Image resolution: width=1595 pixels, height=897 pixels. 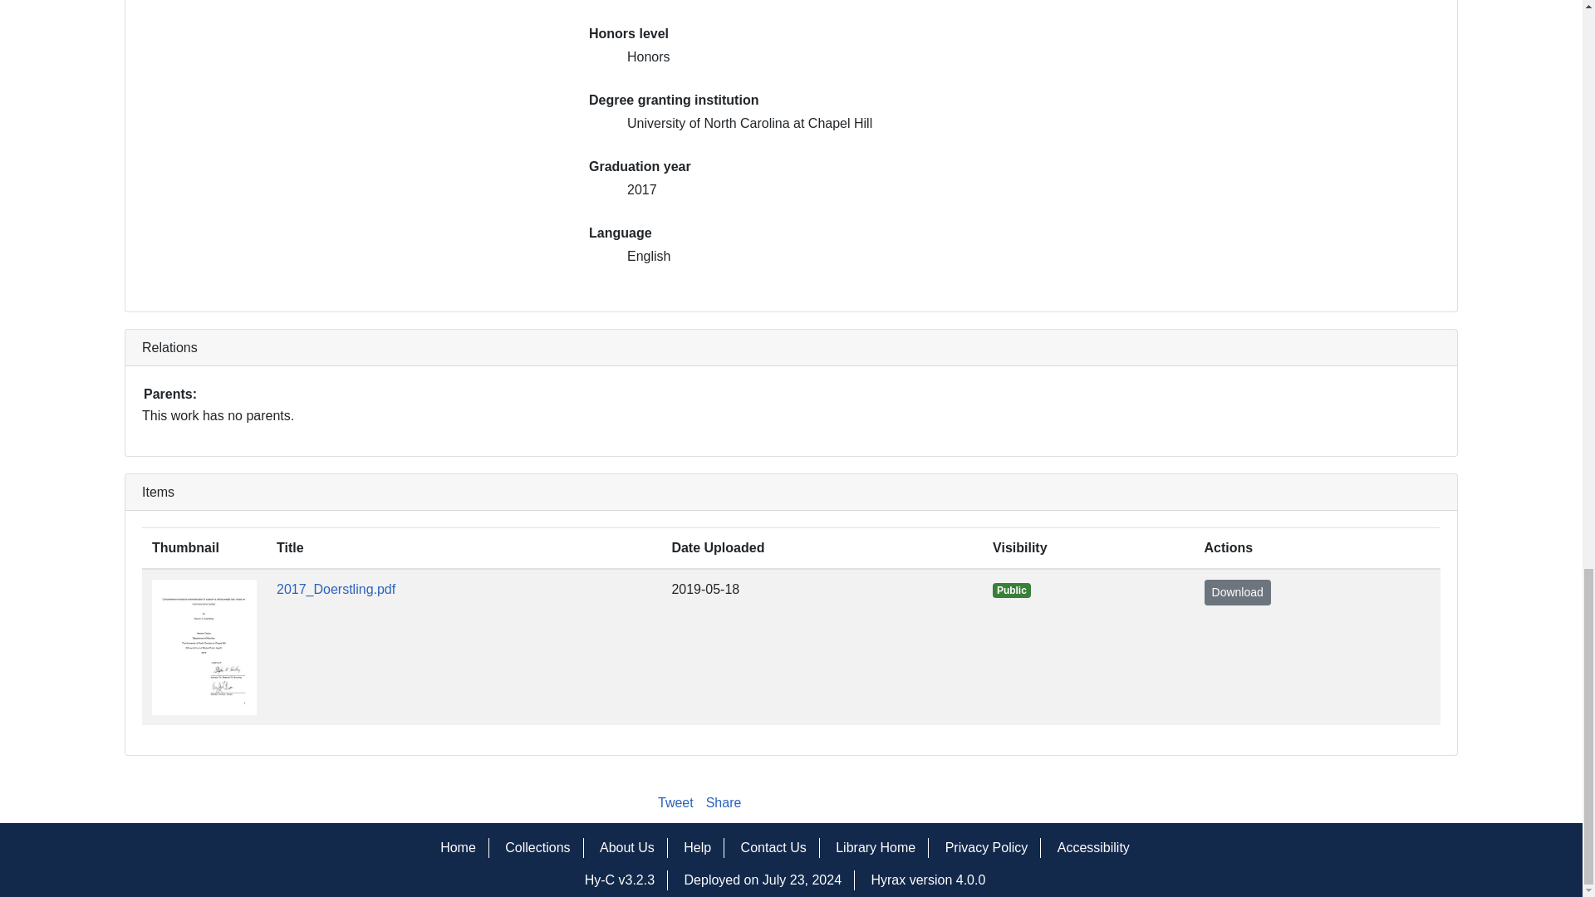 I want to click on Collections, so click(x=537, y=847).